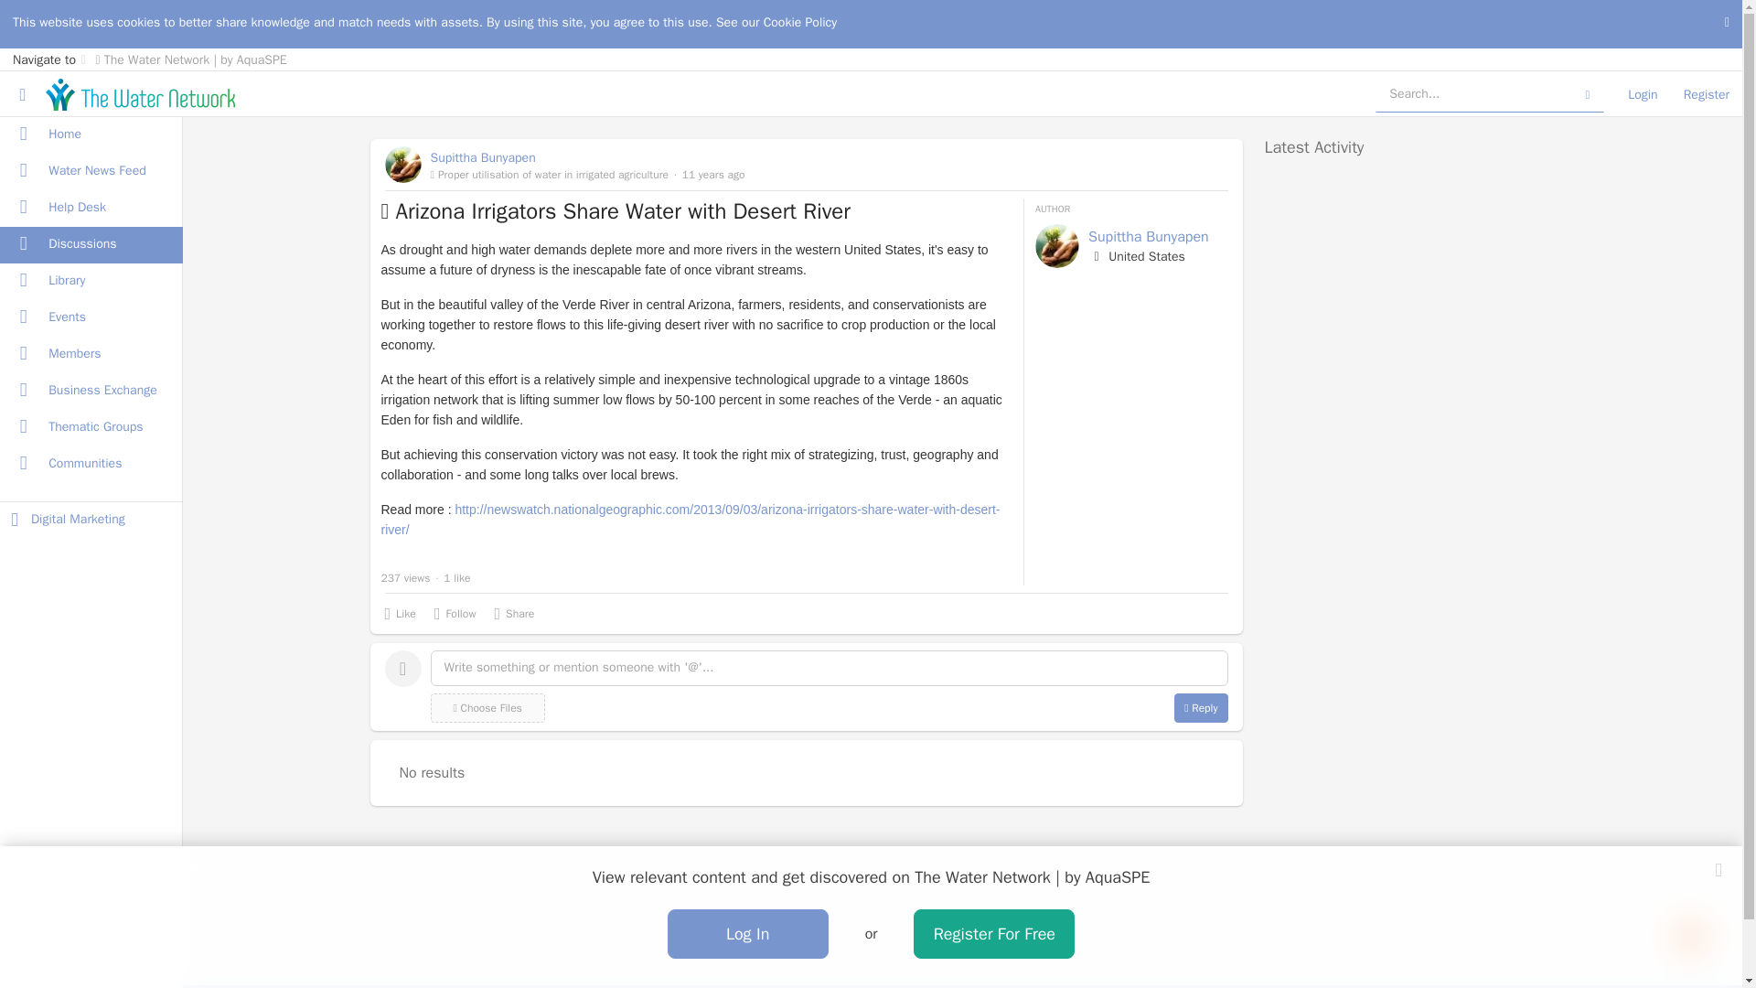  What do you see at coordinates (513, 613) in the screenshot?
I see `Share` at bounding box center [513, 613].